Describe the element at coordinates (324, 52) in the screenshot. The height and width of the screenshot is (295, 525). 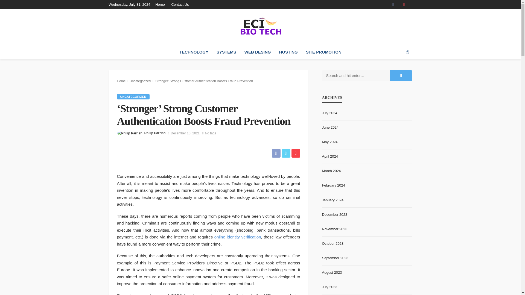
I see `SITE PROMOTION` at that location.